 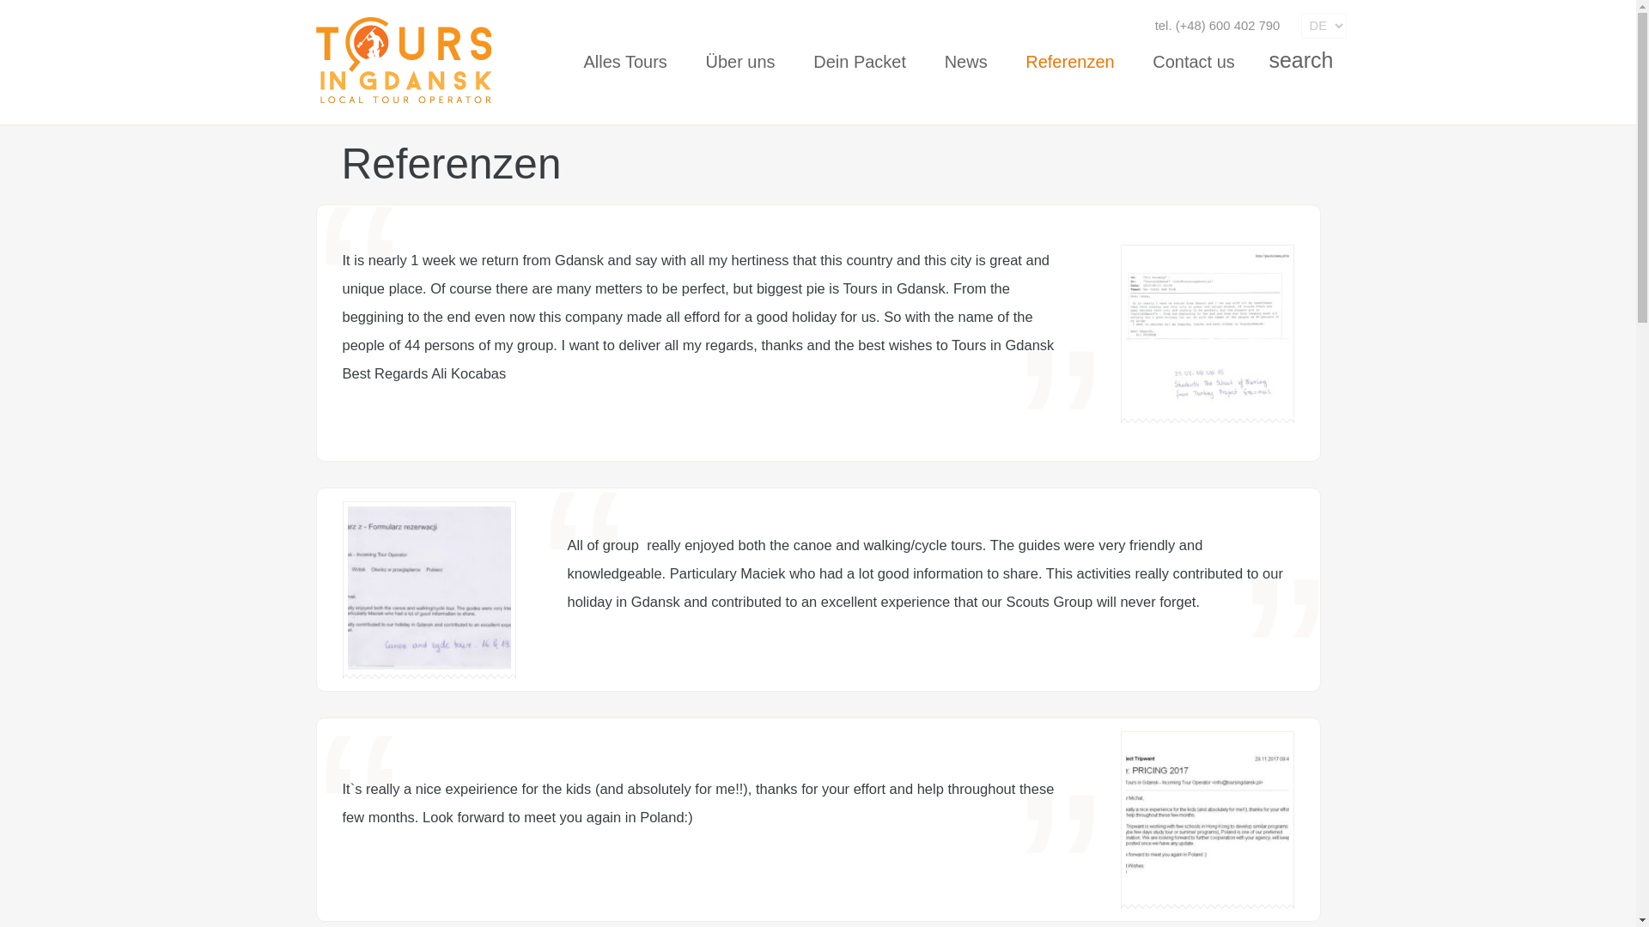 I want to click on Dein Packet, so click(x=860, y=62).